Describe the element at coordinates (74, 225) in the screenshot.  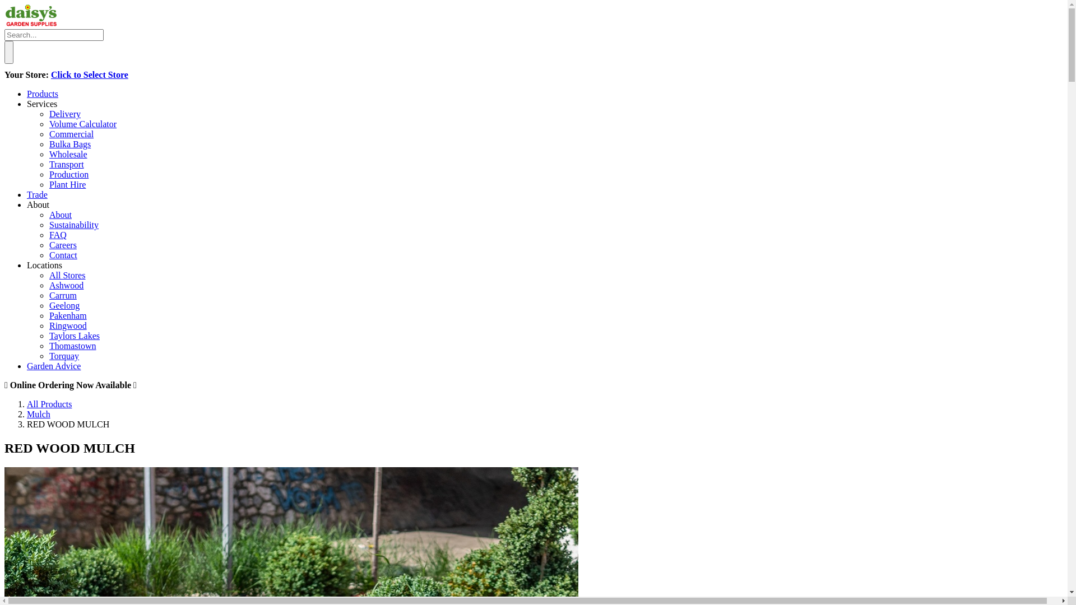
I see `Sustainability` at that location.